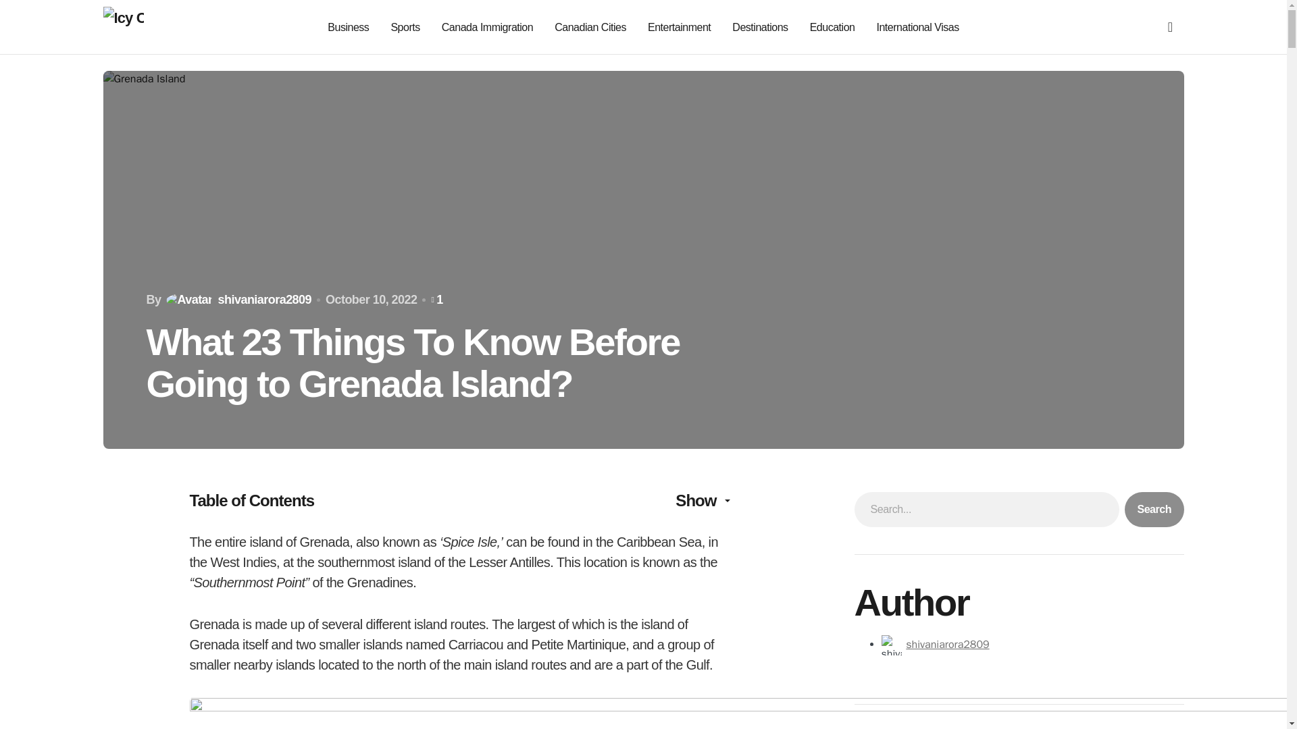 This screenshot has height=729, width=1297. What do you see at coordinates (488, 27) in the screenshot?
I see `Canada Immigration` at bounding box center [488, 27].